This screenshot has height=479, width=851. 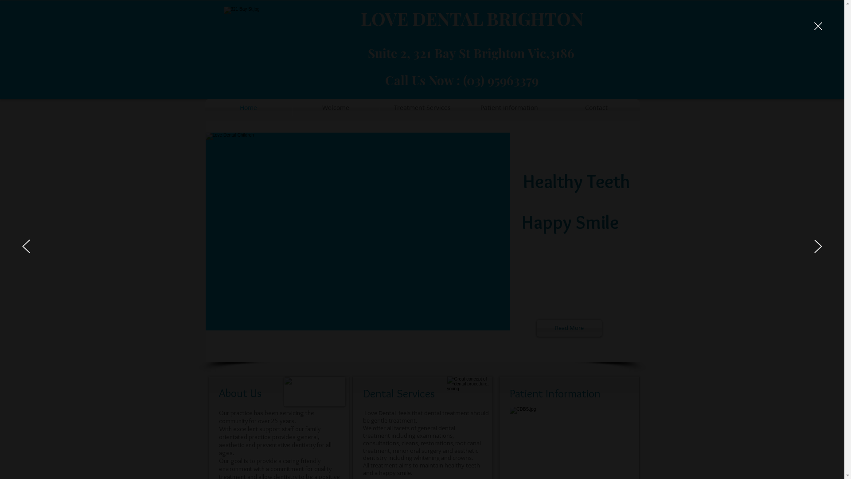 What do you see at coordinates (423, 107) in the screenshot?
I see `Treatment Services` at bounding box center [423, 107].